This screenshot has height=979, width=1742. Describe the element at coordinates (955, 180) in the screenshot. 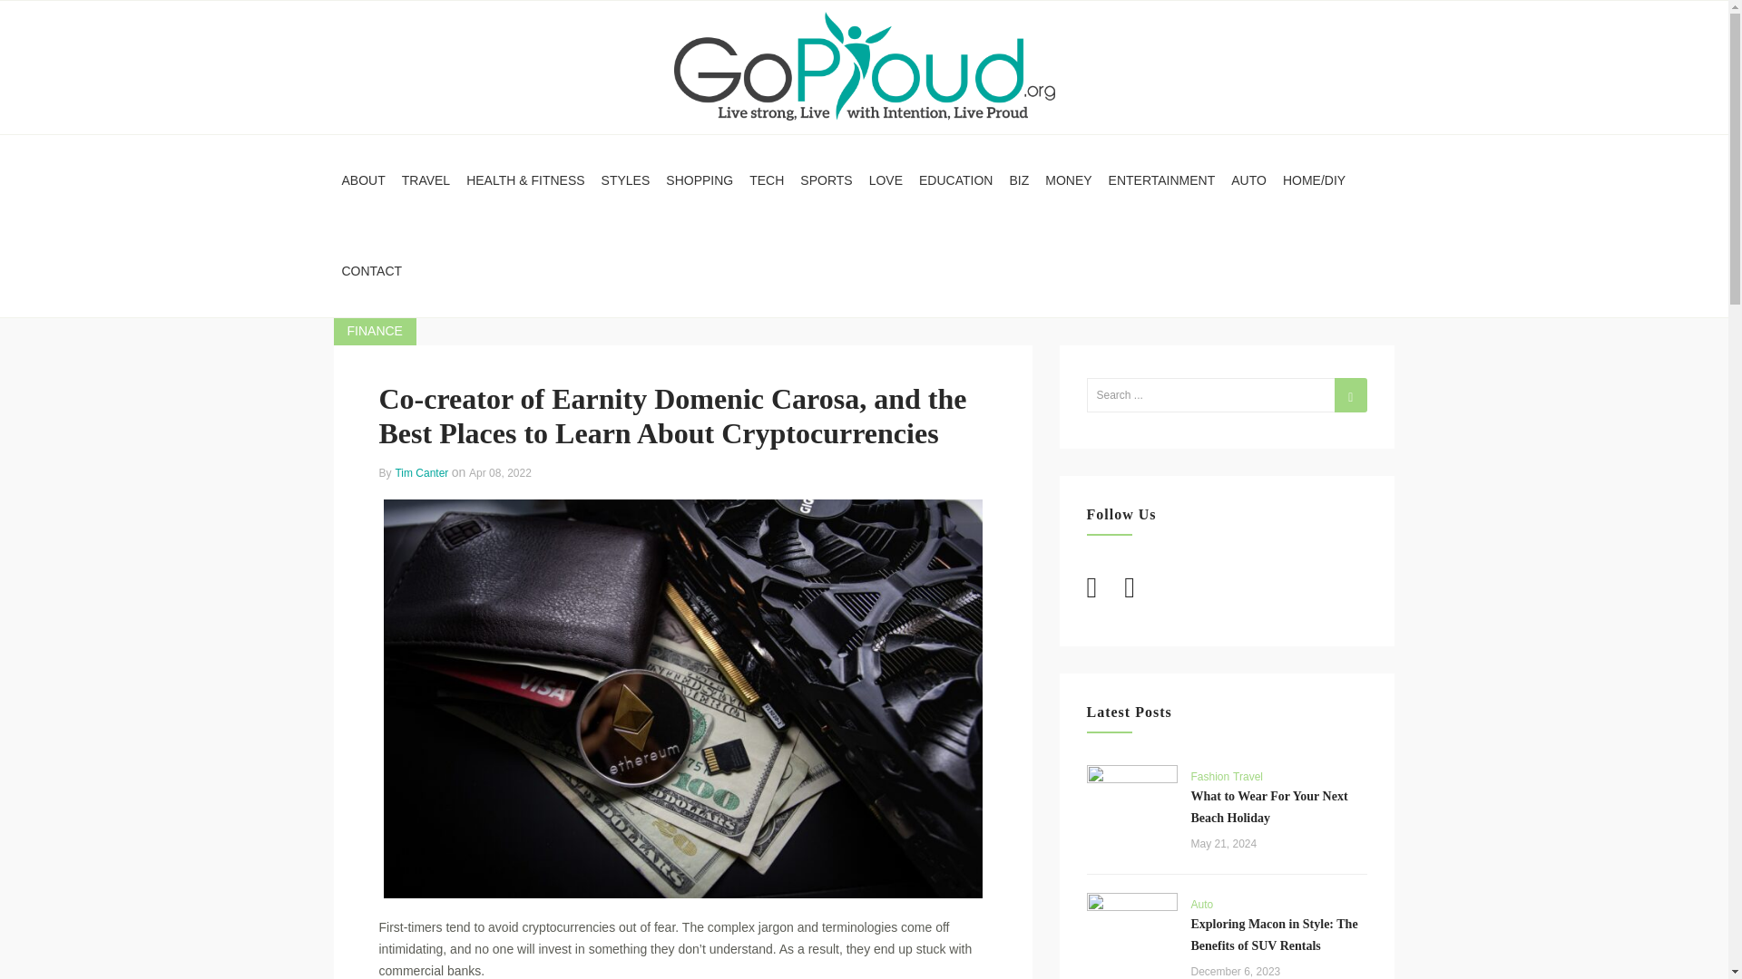

I see `EDUCATION` at that location.